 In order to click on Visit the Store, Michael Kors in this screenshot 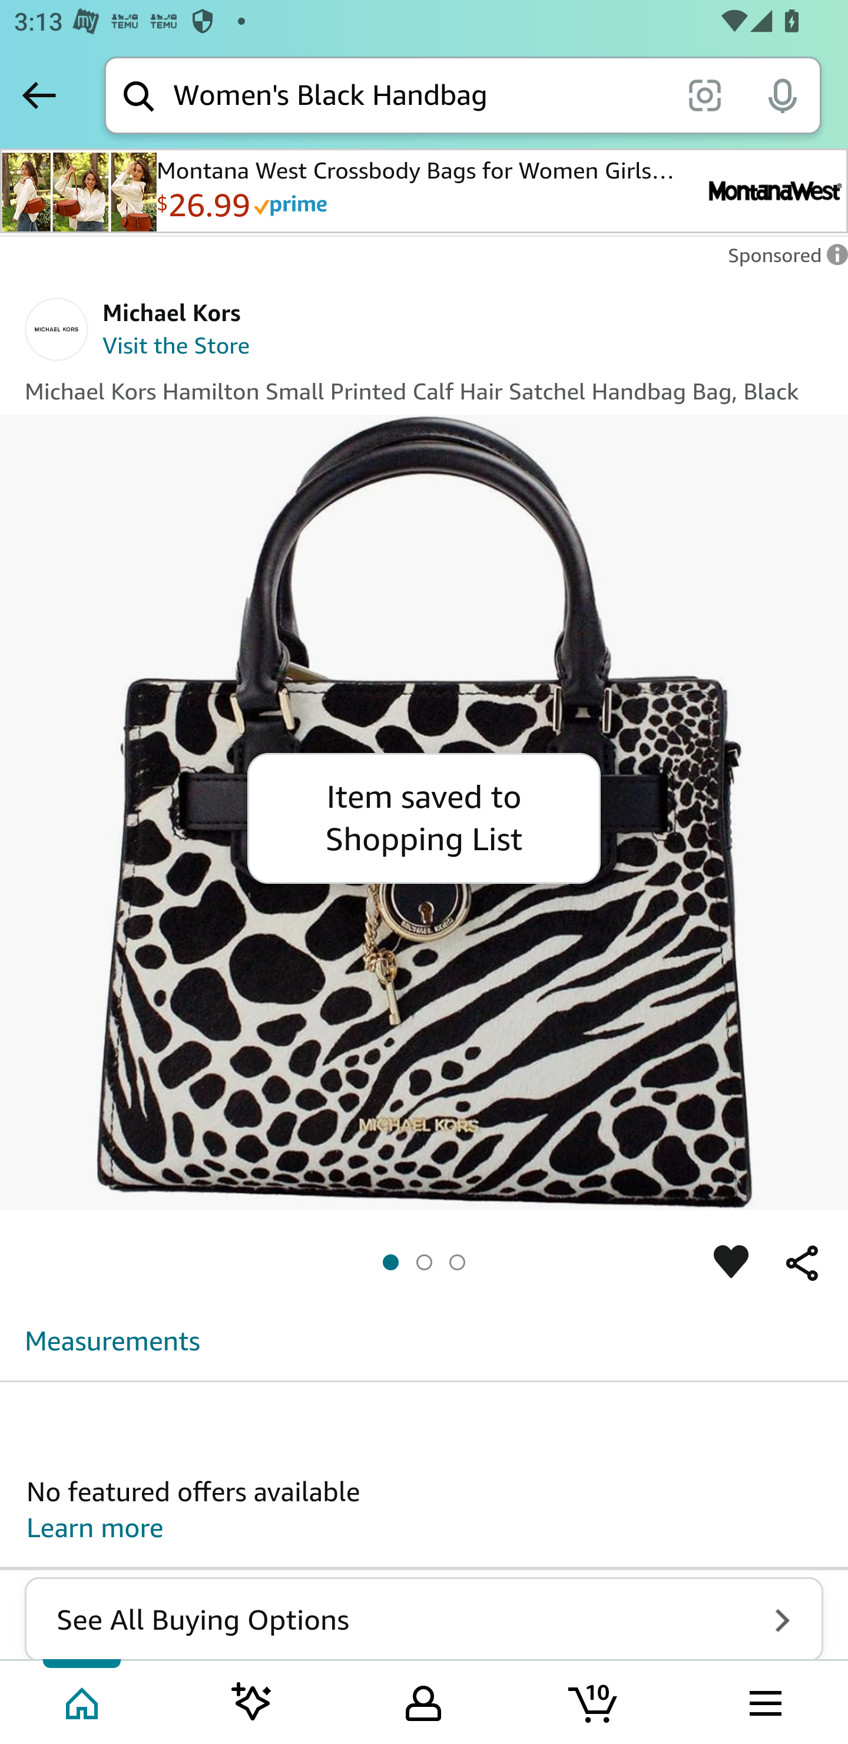, I will do `click(177, 348)`.